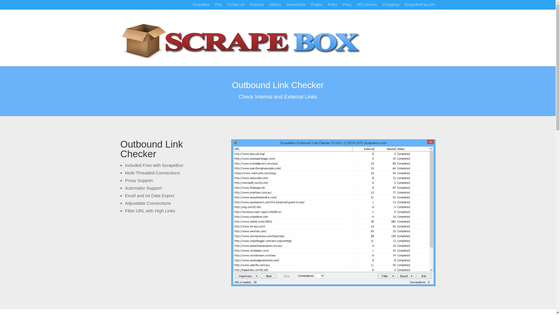 This screenshot has height=315, width=560. I want to click on ScrapeBox, so click(201, 6).